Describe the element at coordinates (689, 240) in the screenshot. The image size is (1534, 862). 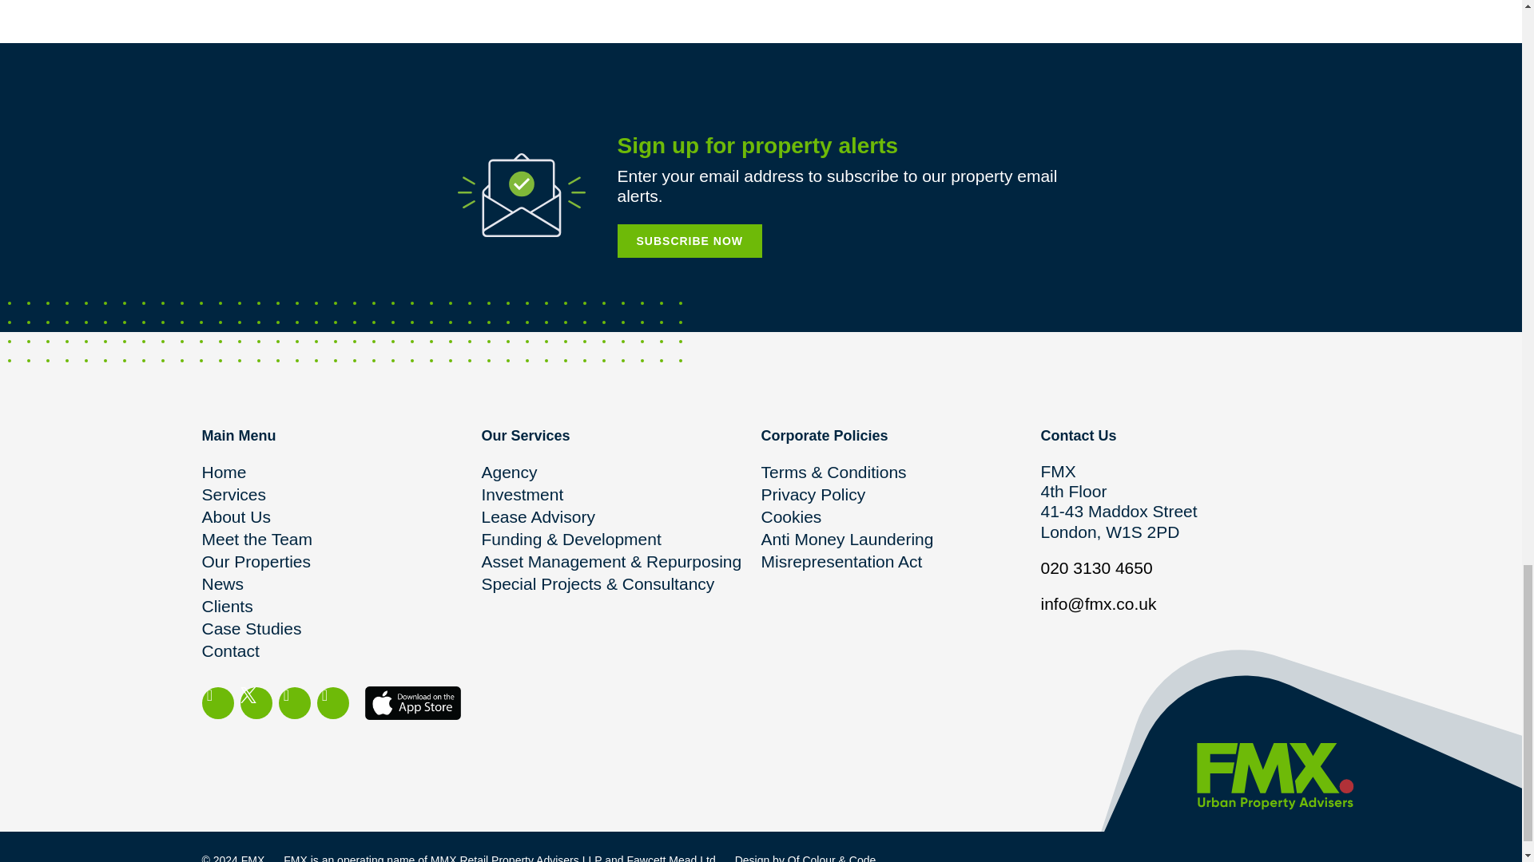
I see `SUBSCRIBE NOW` at that location.